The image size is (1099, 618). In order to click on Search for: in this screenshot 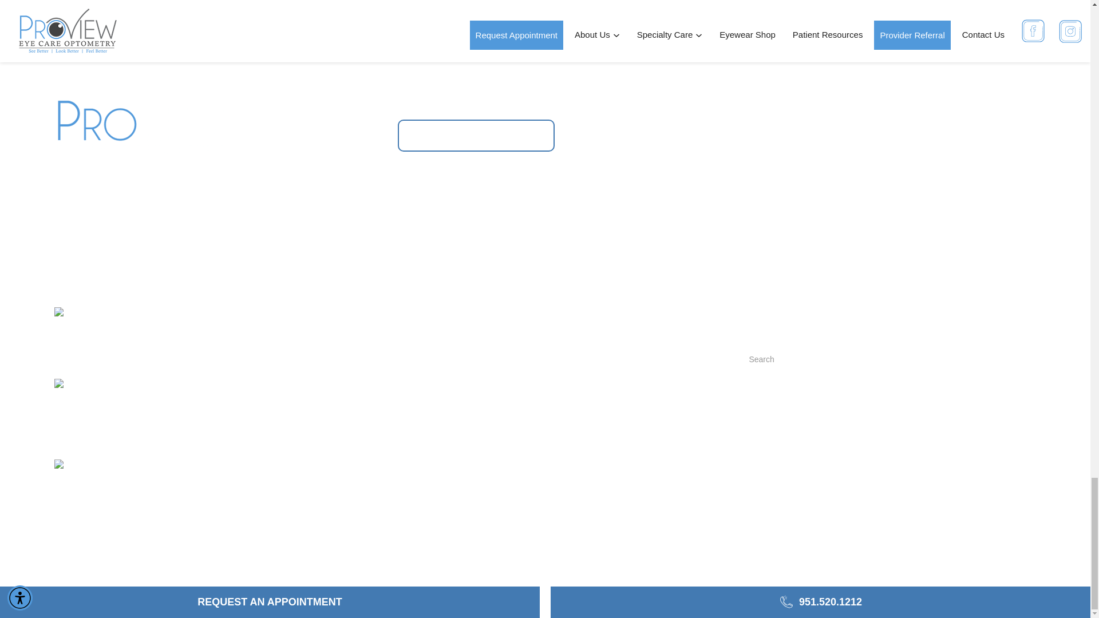, I will do `click(888, 359)`.